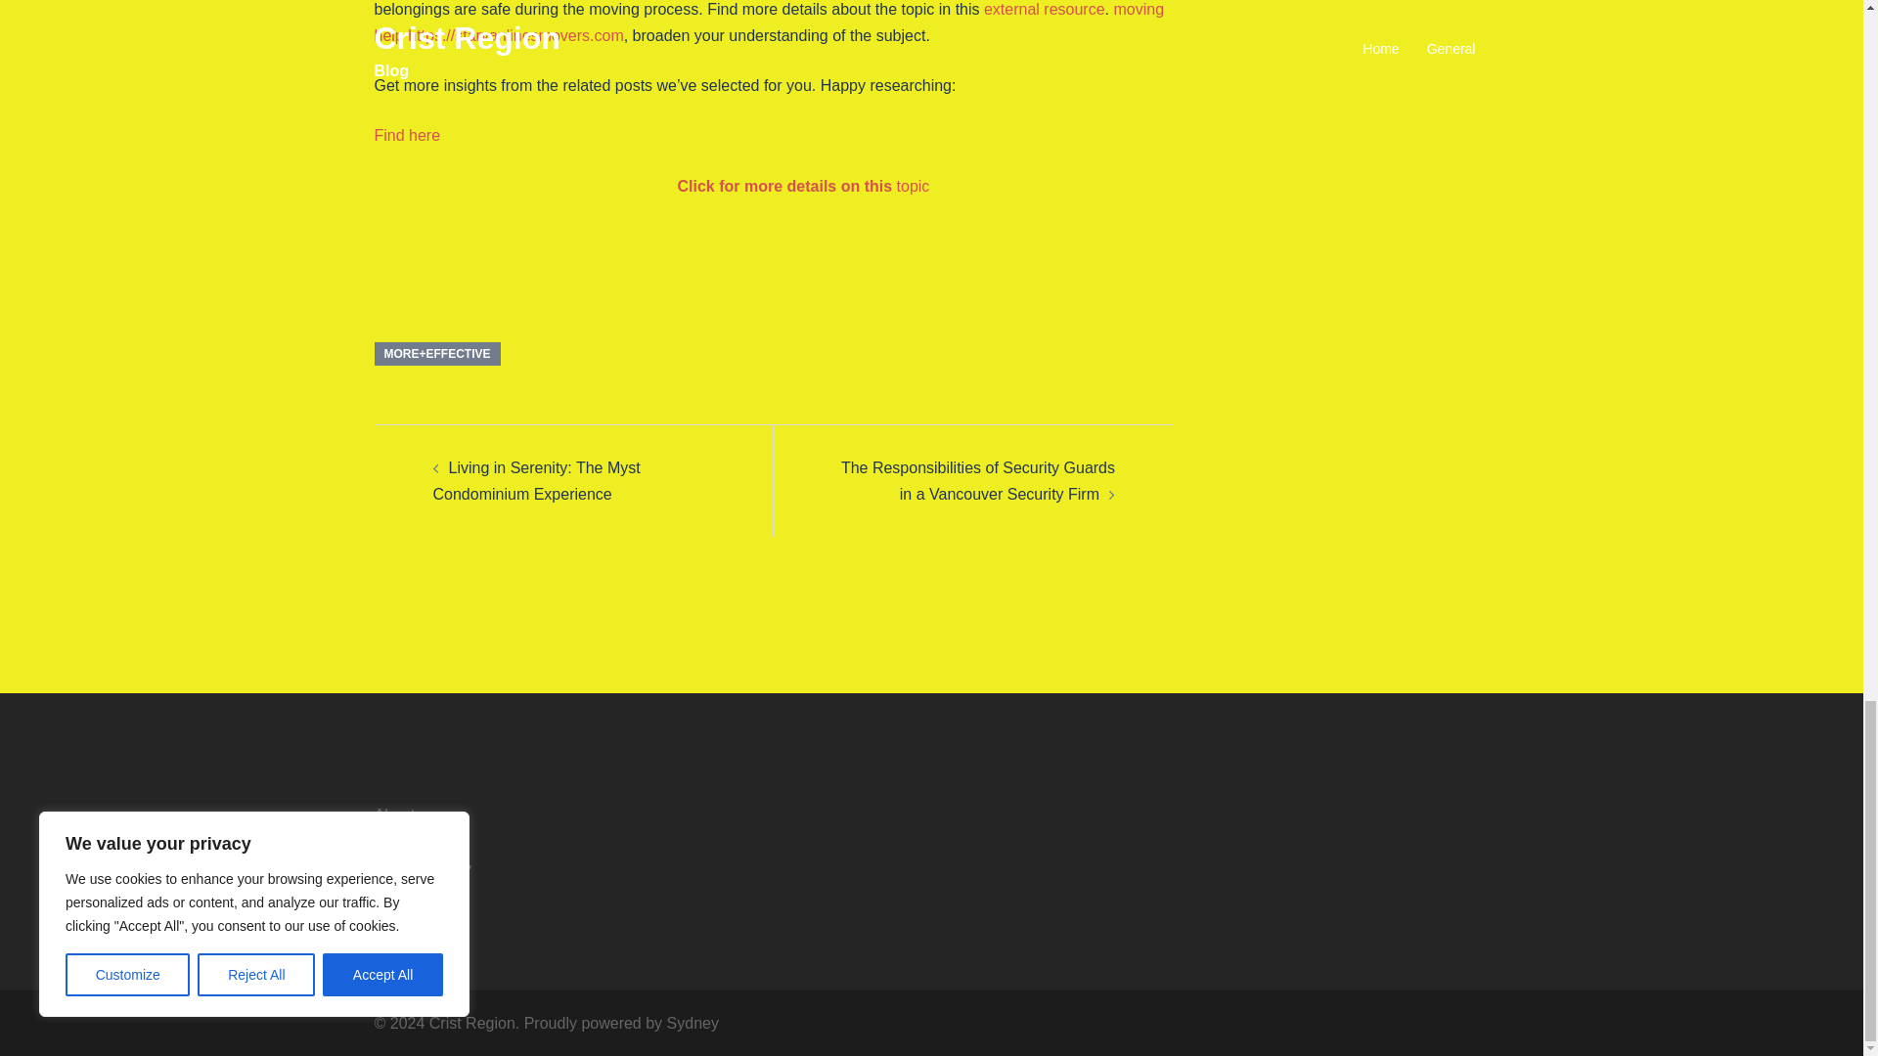 Image resolution: width=1878 pixels, height=1056 pixels. What do you see at coordinates (802, 186) in the screenshot?
I see `Click for more details on this topic` at bounding box center [802, 186].